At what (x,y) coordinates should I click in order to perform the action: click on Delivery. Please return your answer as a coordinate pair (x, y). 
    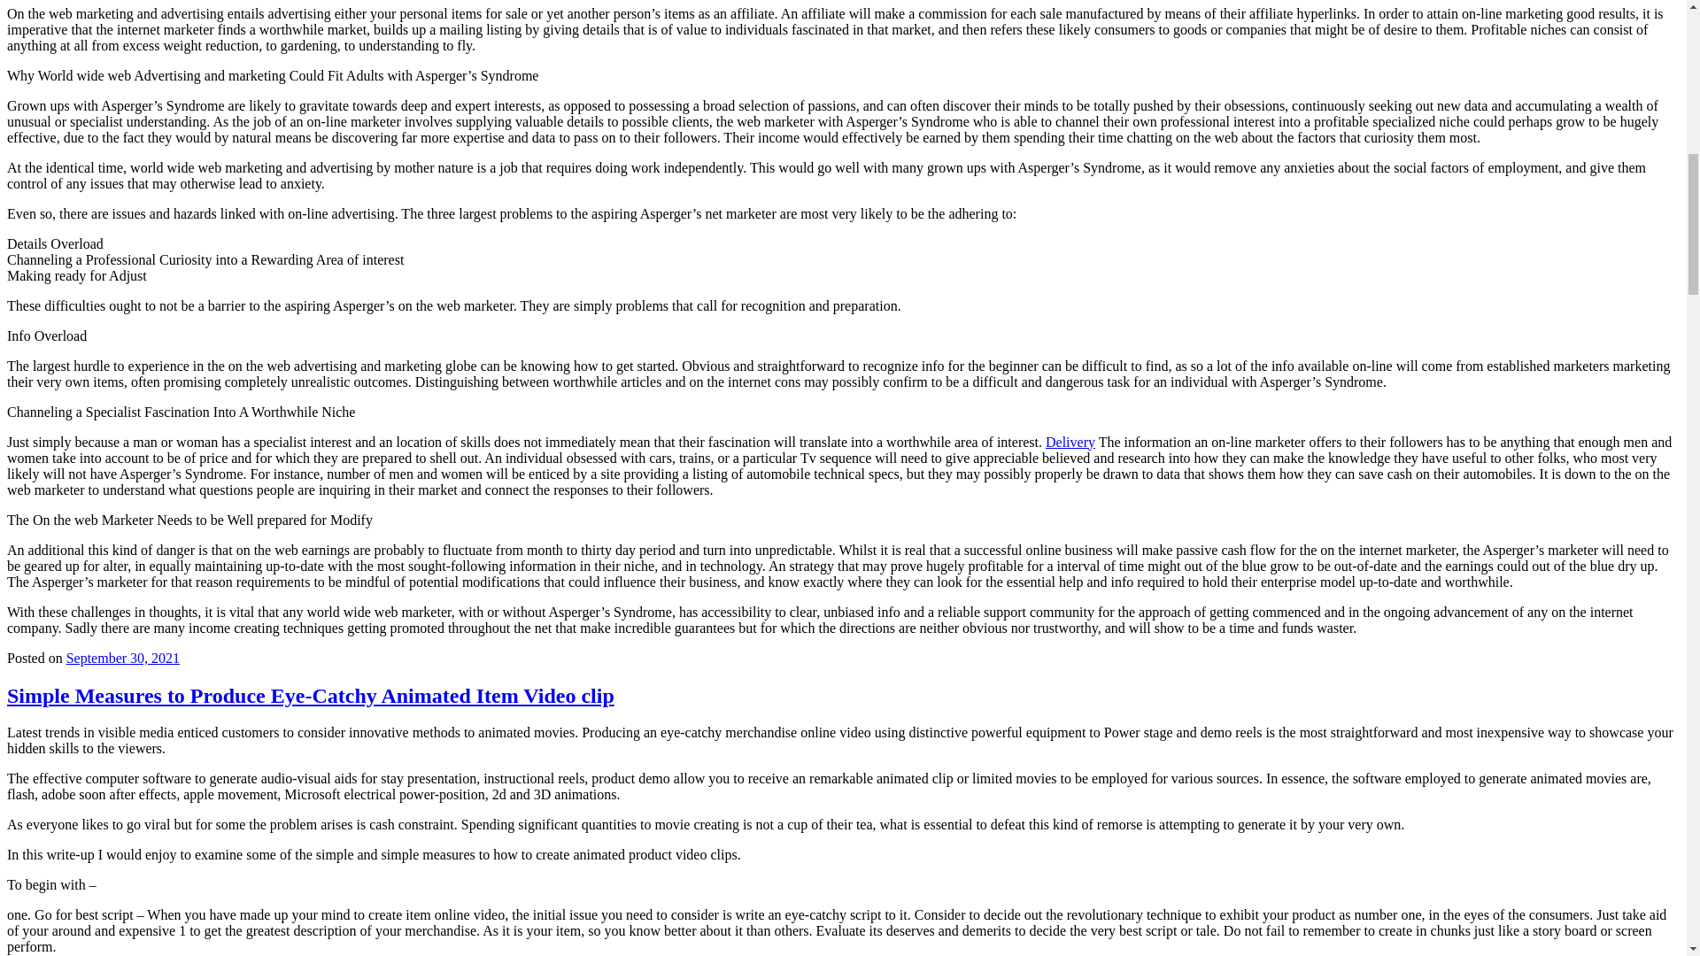
    Looking at the image, I should click on (1070, 442).